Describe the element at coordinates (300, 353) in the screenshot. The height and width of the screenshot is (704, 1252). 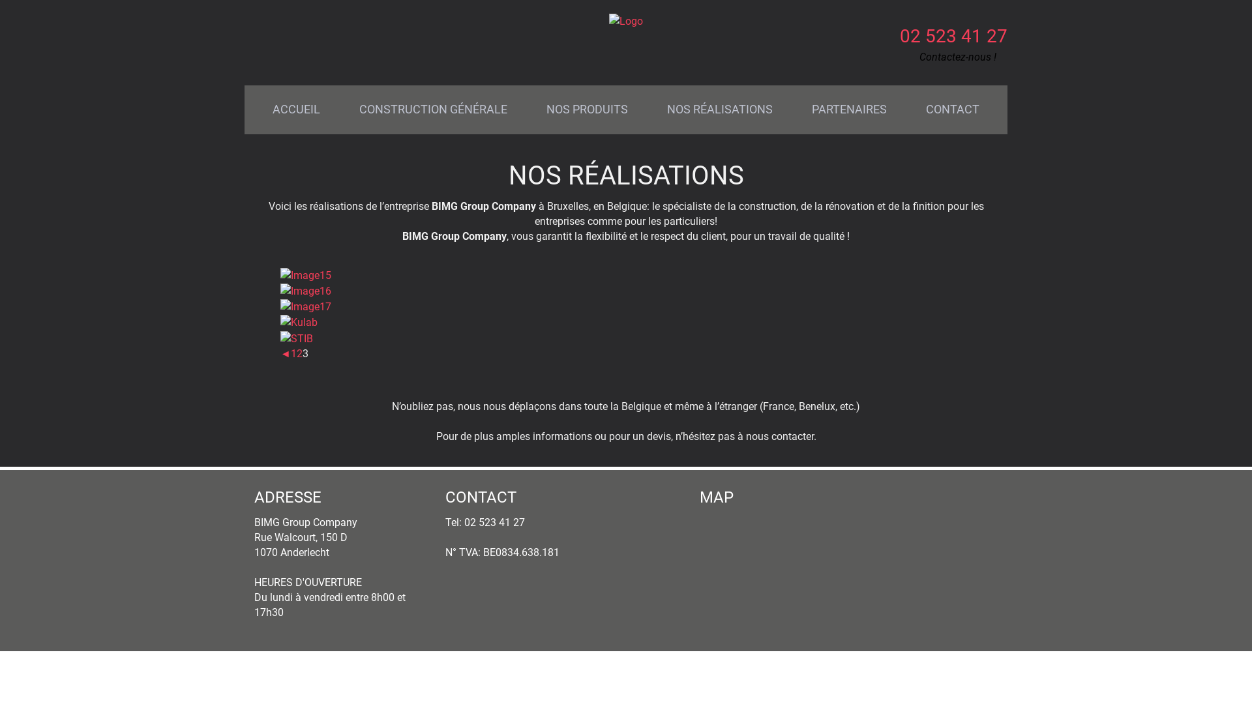
I see `2` at that location.